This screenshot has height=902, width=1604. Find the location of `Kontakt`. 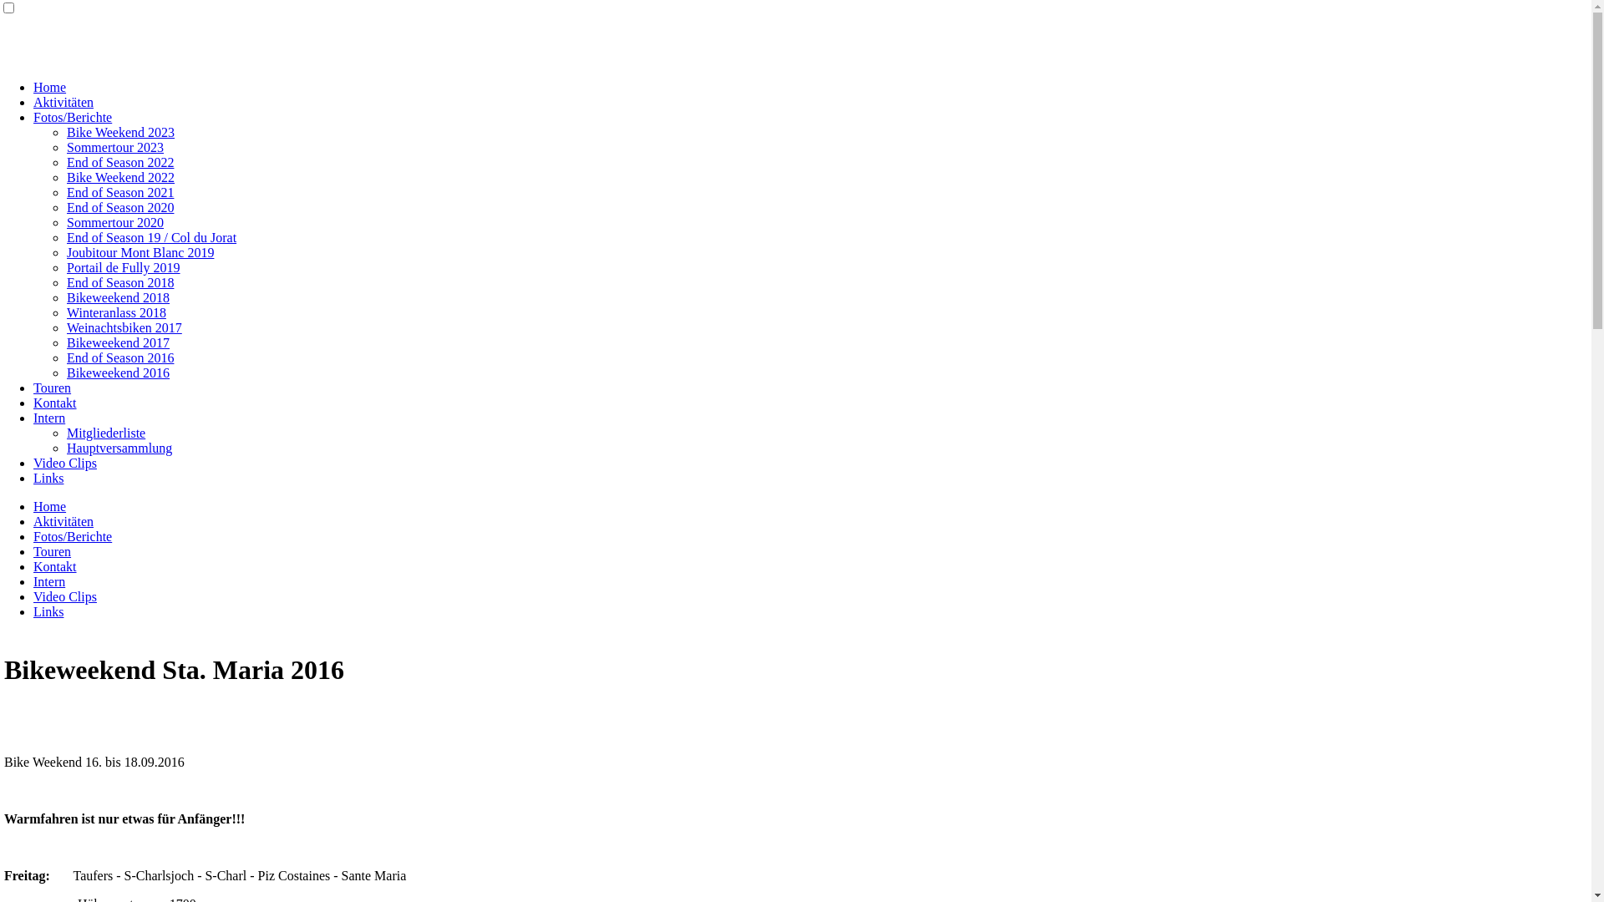

Kontakt is located at coordinates (55, 566).